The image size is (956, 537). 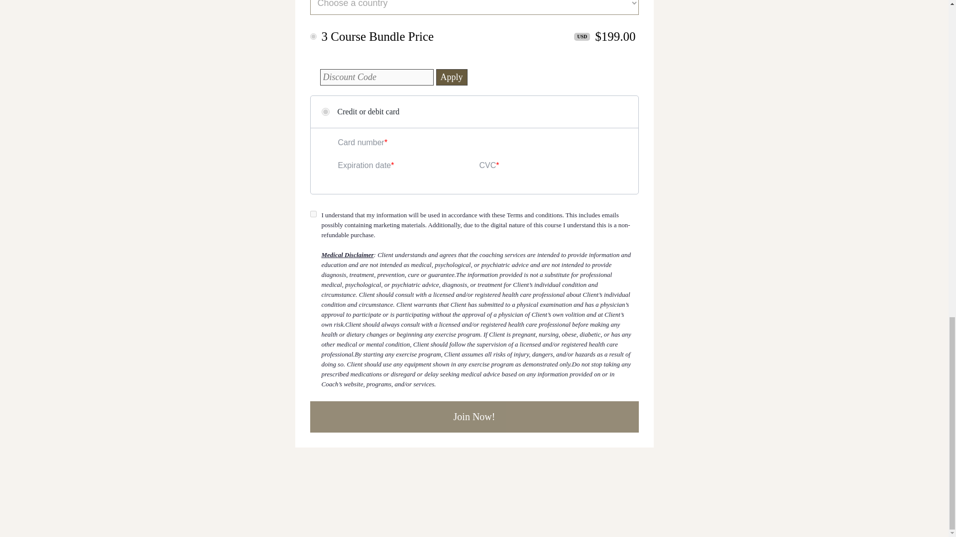 What do you see at coordinates (313, 36) in the screenshot?
I see `on` at bounding box center [313, 36].